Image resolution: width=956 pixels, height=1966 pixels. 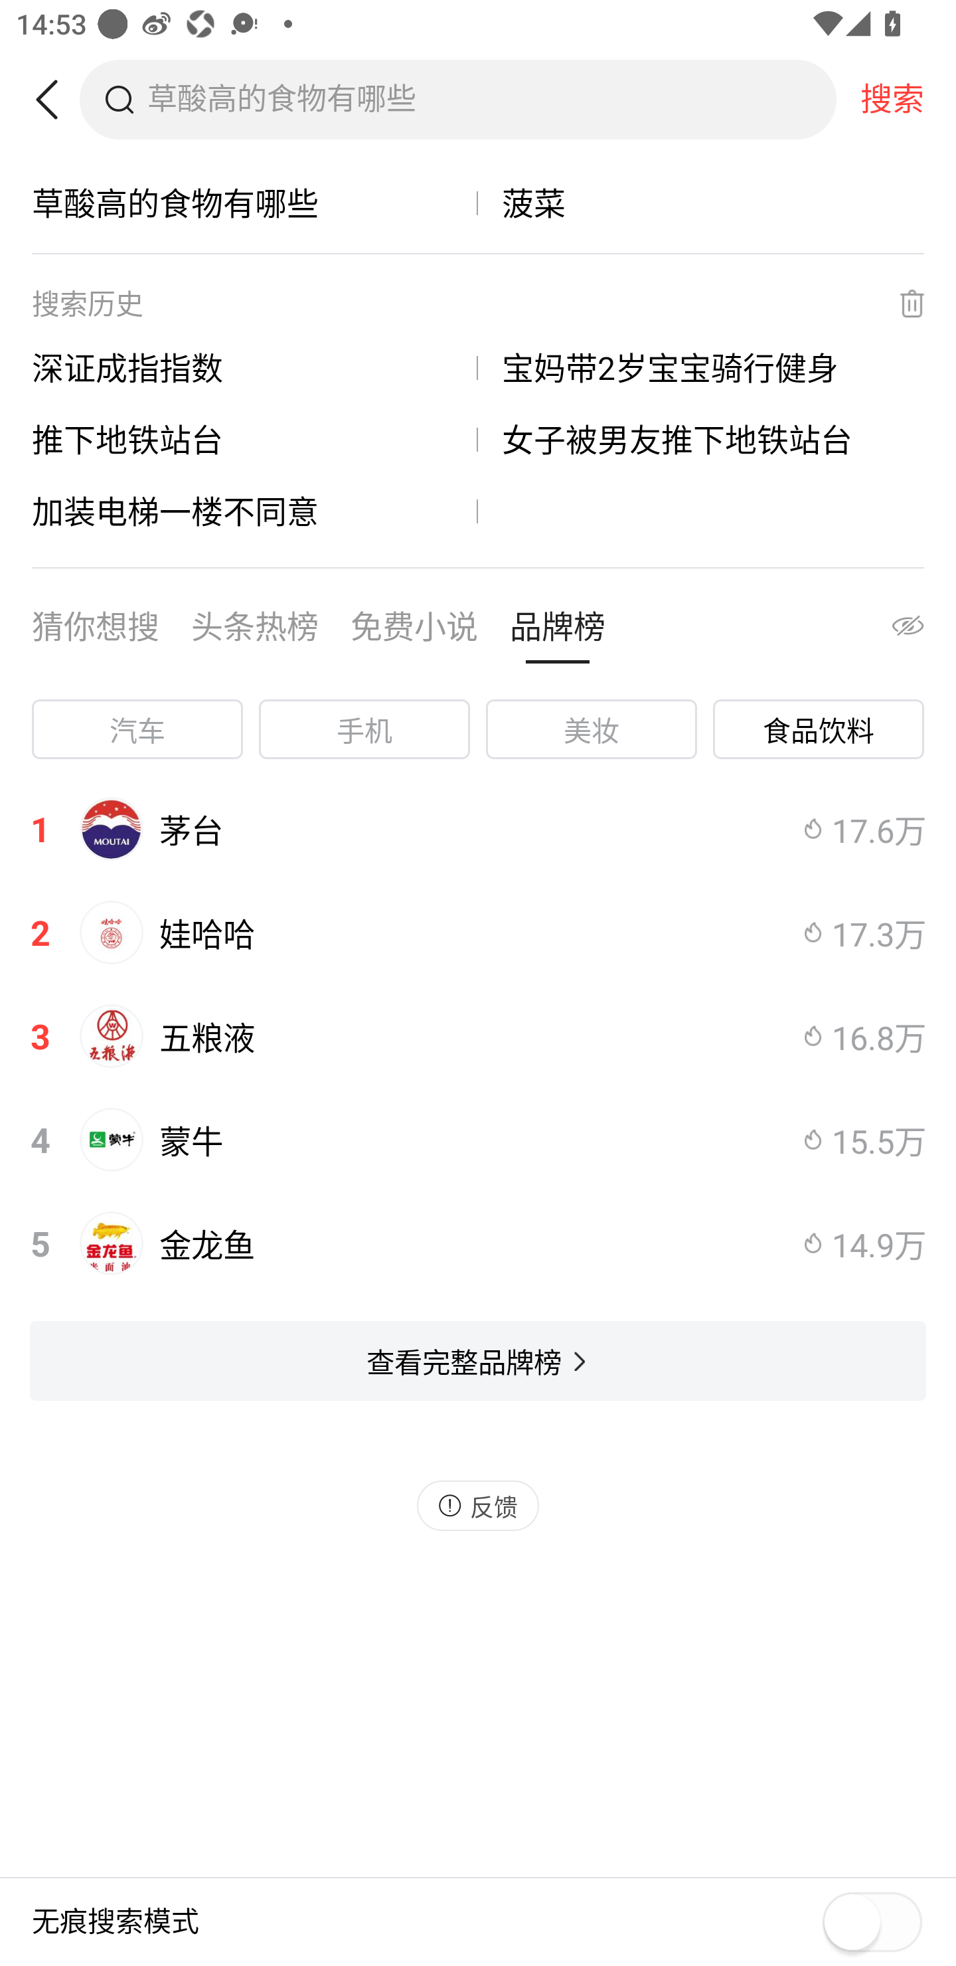 I want to click on 3,五粮液热度值,16.8万, so click(x=478, y=1036).